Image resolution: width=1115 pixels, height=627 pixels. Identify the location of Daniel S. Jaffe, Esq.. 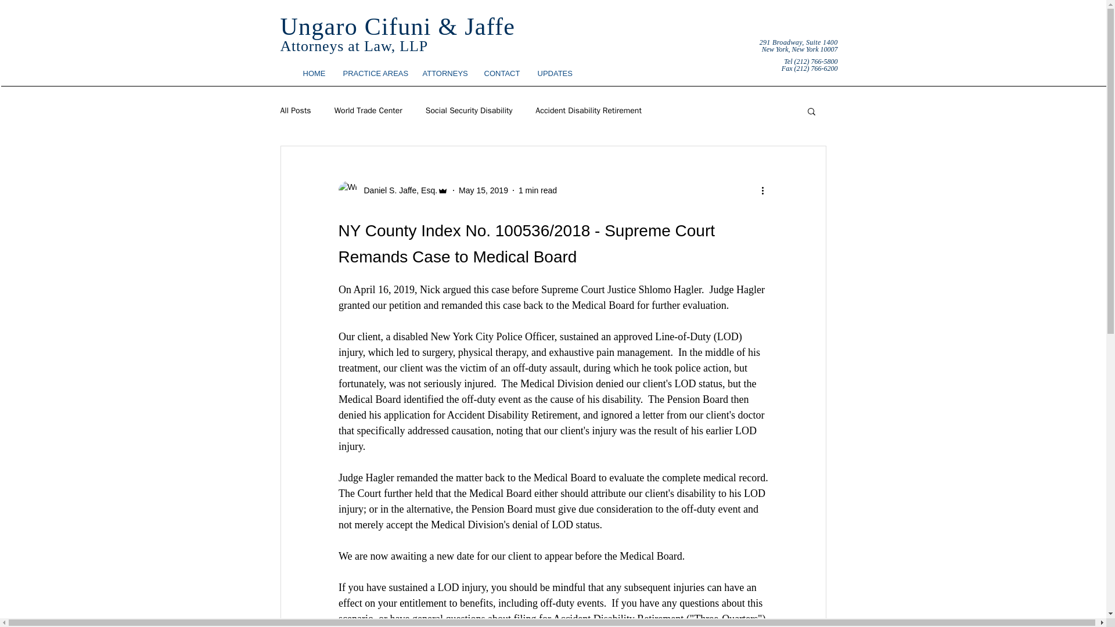
(393, 190).